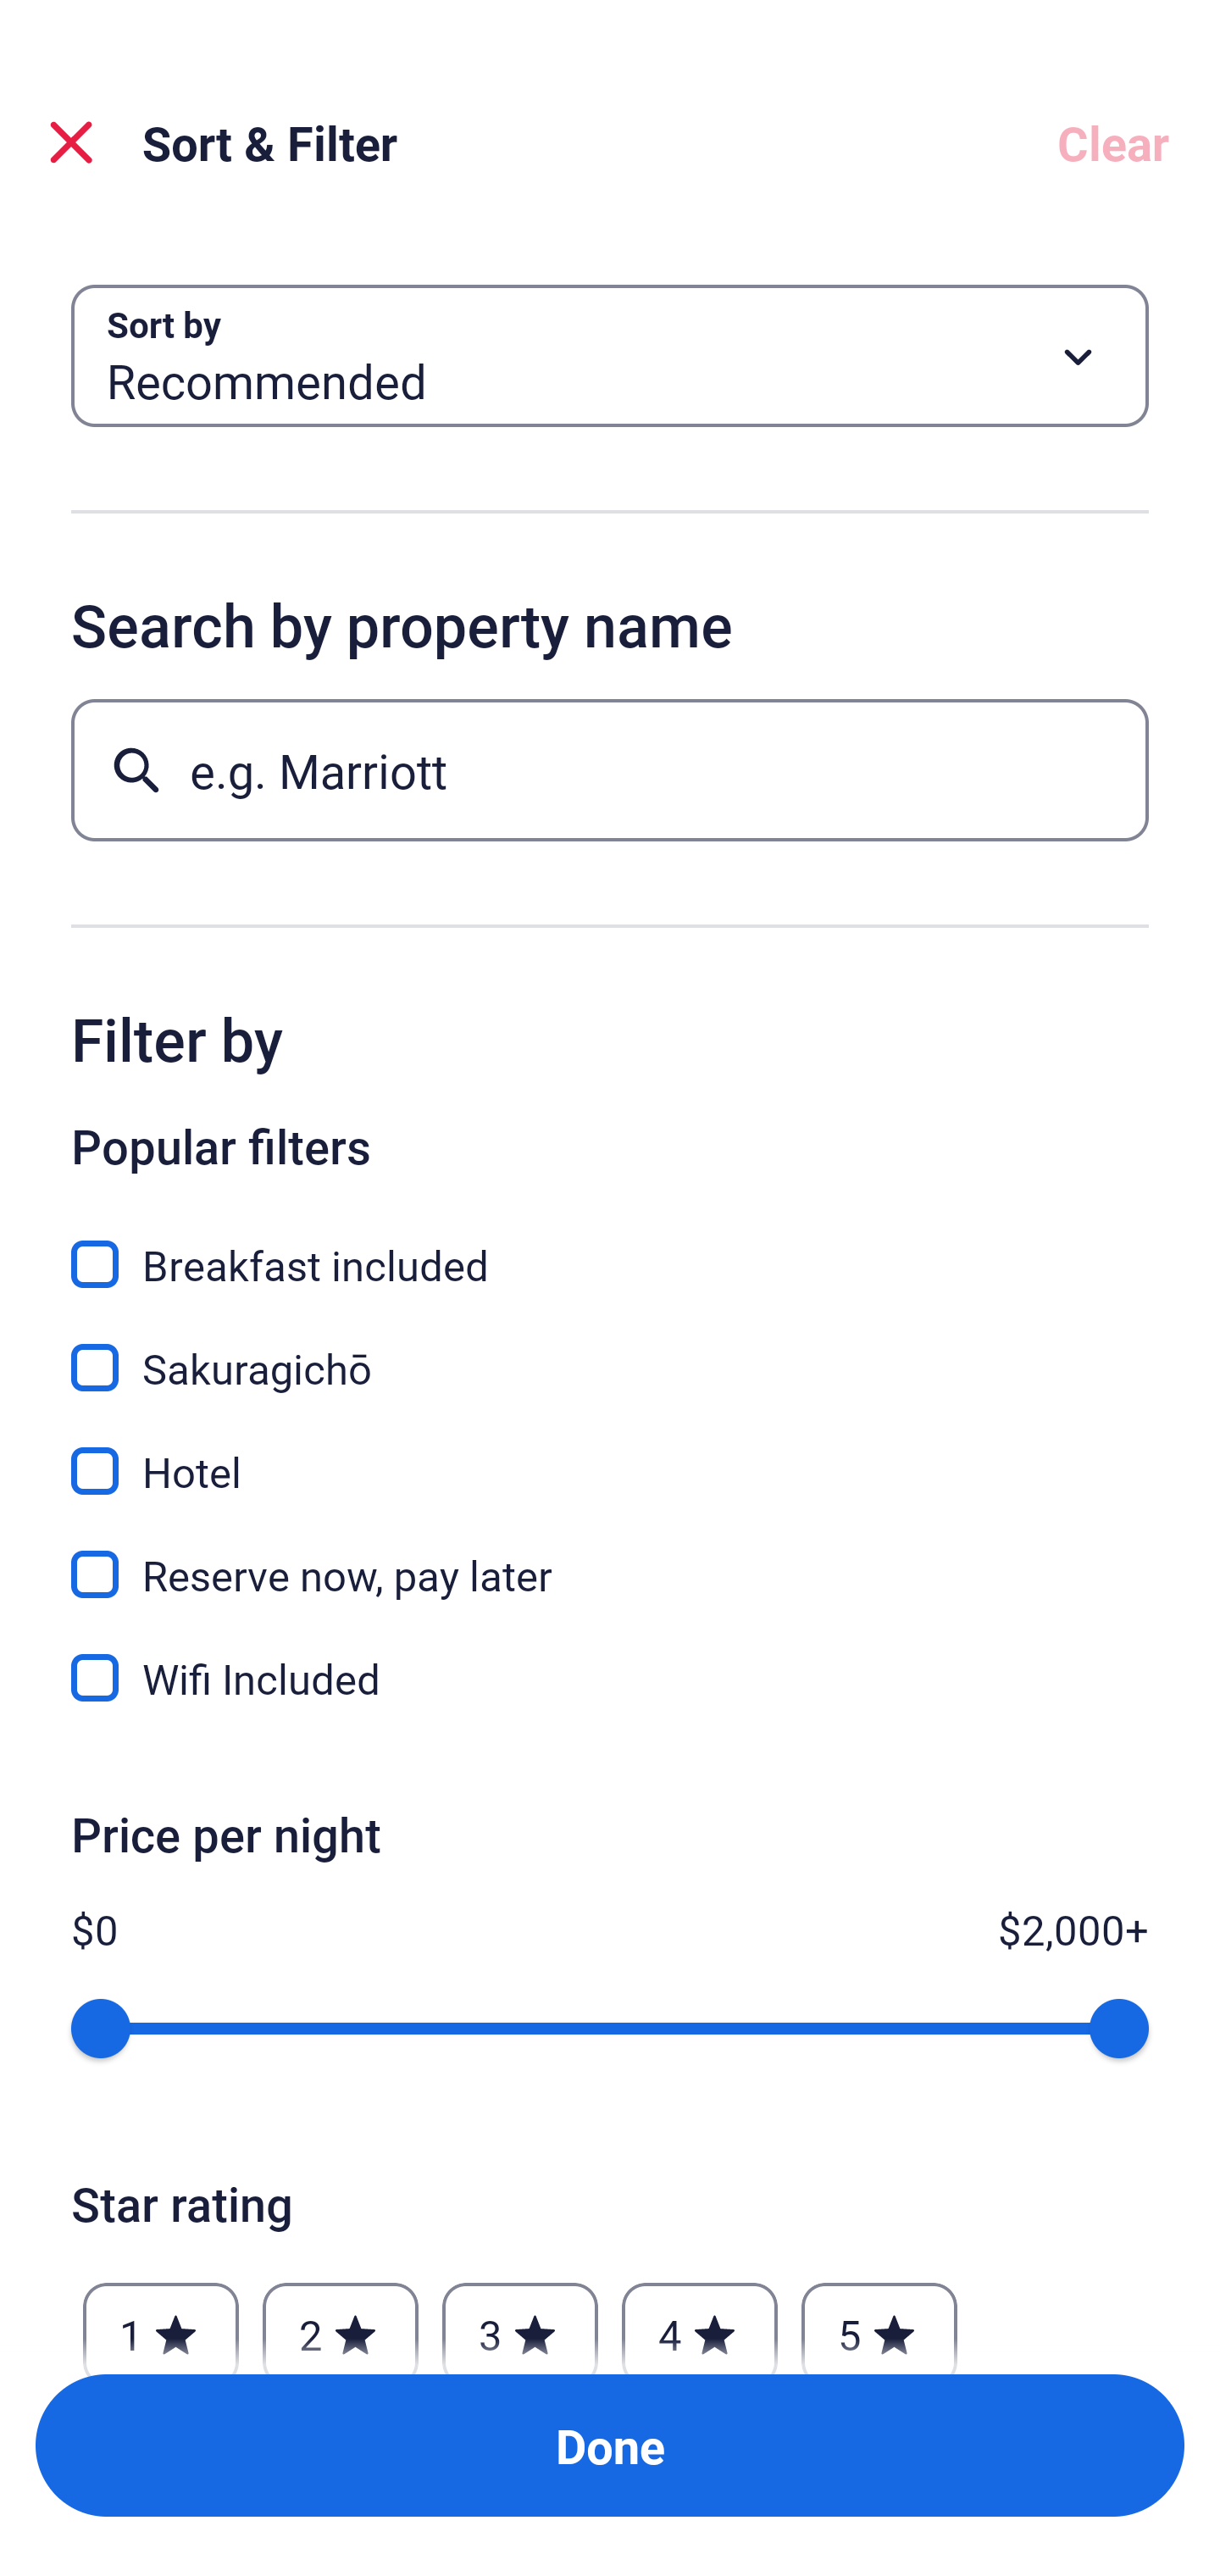  Describe the element at coordinates (1113, 142) in the screenshot. I see `Clear` at that location.